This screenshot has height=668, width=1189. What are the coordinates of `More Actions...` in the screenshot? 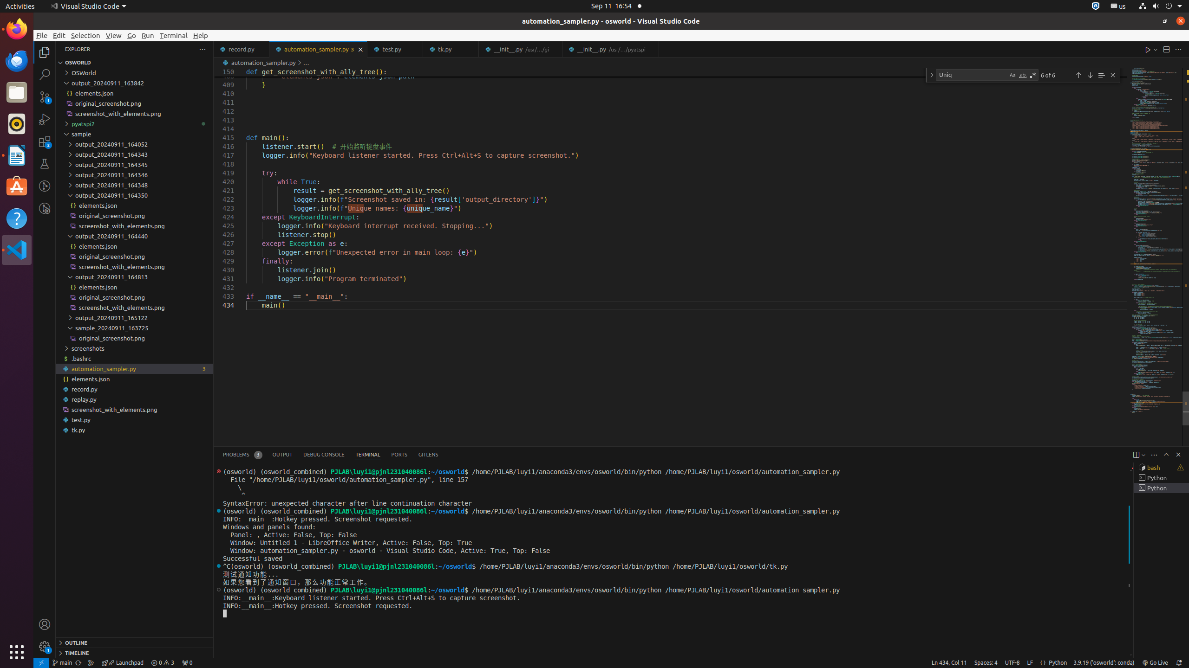 It's located at (1178, 49).